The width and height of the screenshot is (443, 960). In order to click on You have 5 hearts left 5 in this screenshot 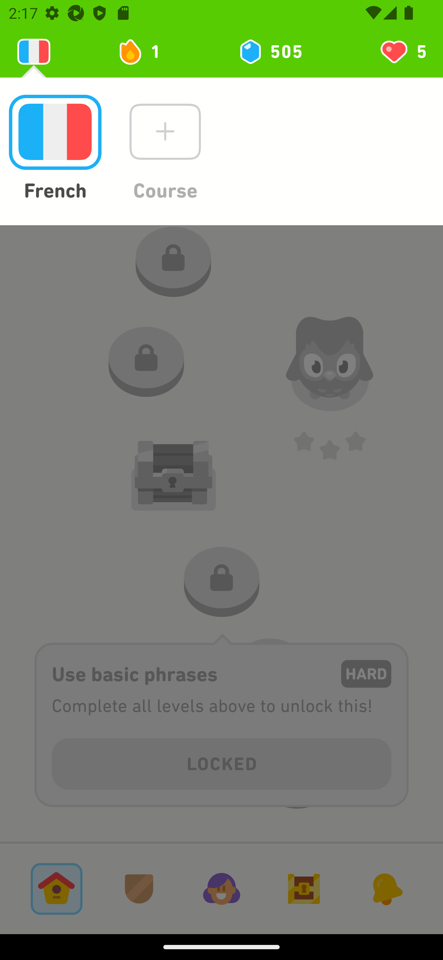, I will do `click(402, 52)`.